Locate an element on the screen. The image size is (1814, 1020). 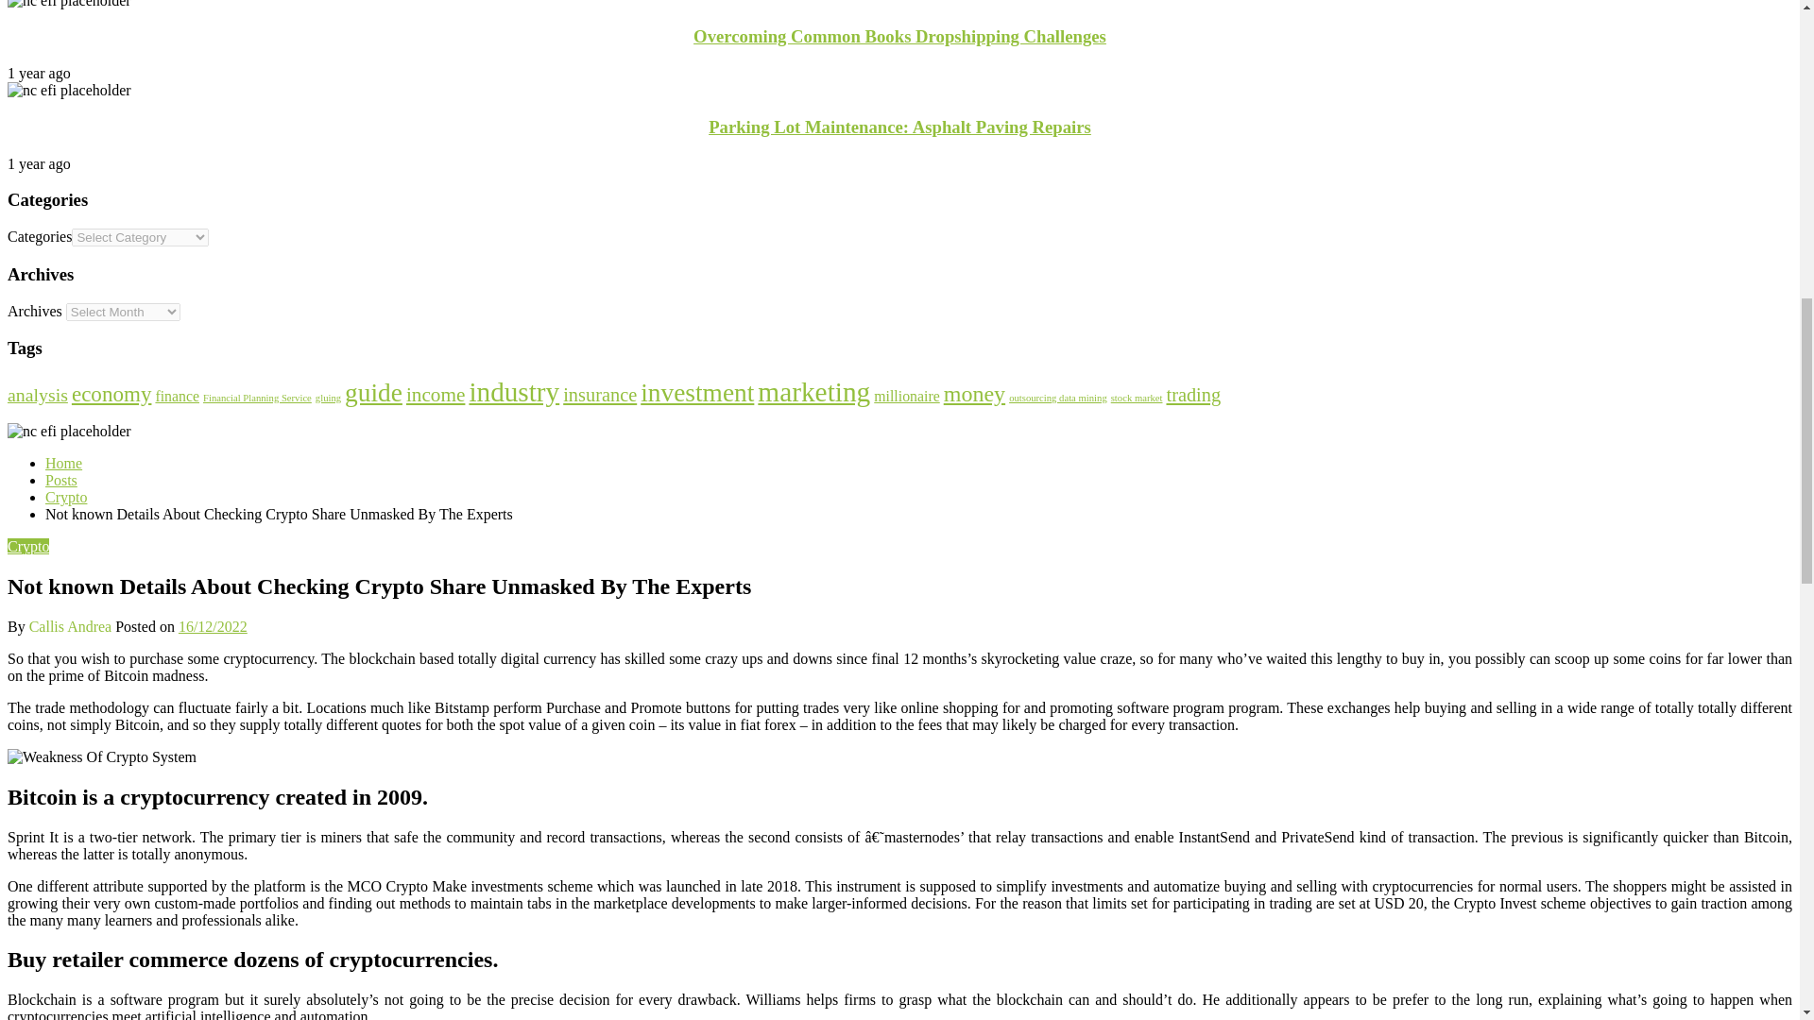
Overcoming Common Books Dropshipping Challenges 4 is located at coordinates (68, 4).